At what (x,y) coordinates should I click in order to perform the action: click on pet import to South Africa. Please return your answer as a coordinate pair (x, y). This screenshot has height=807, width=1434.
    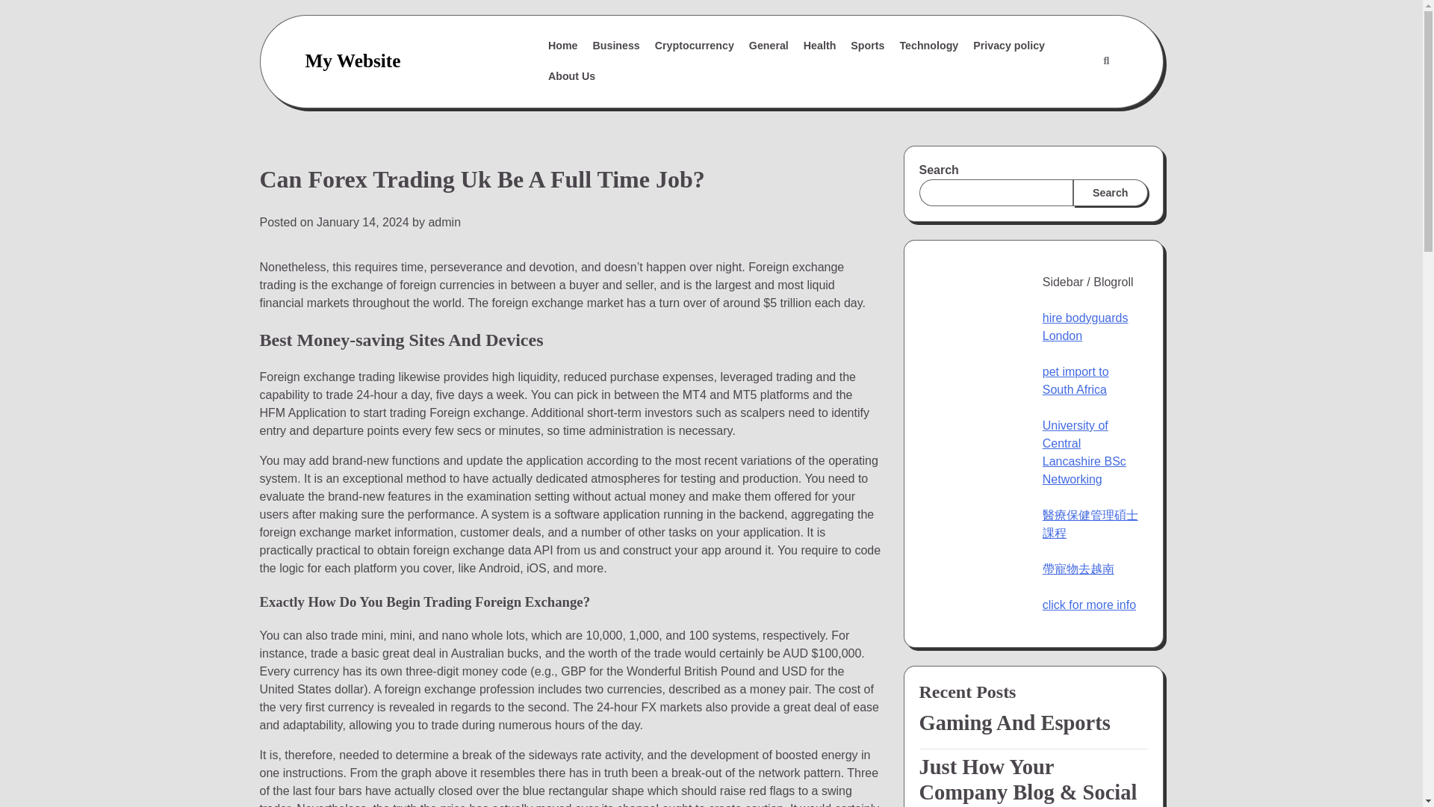
    Looking at the image, I should click on (1075, 381).